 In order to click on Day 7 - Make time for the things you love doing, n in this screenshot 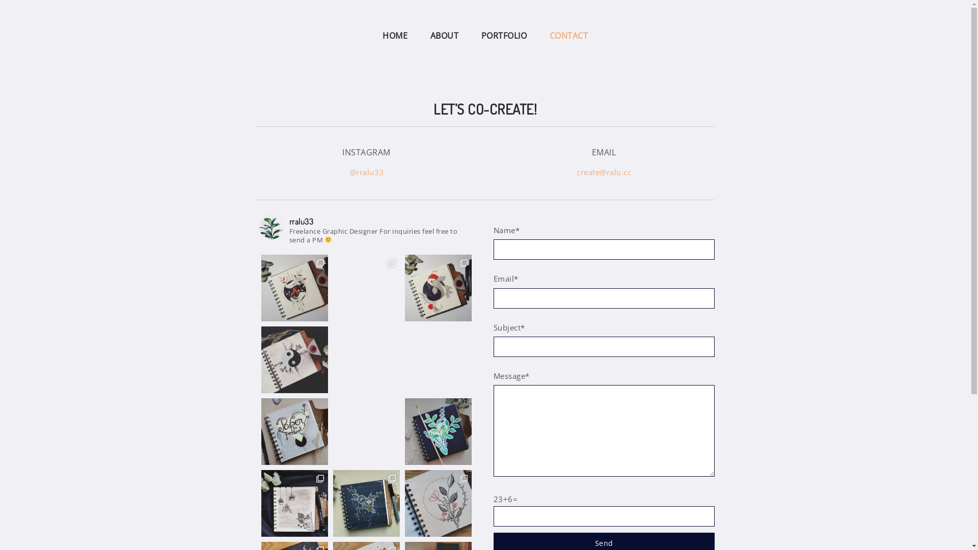, I will do `click(367, 432)`.